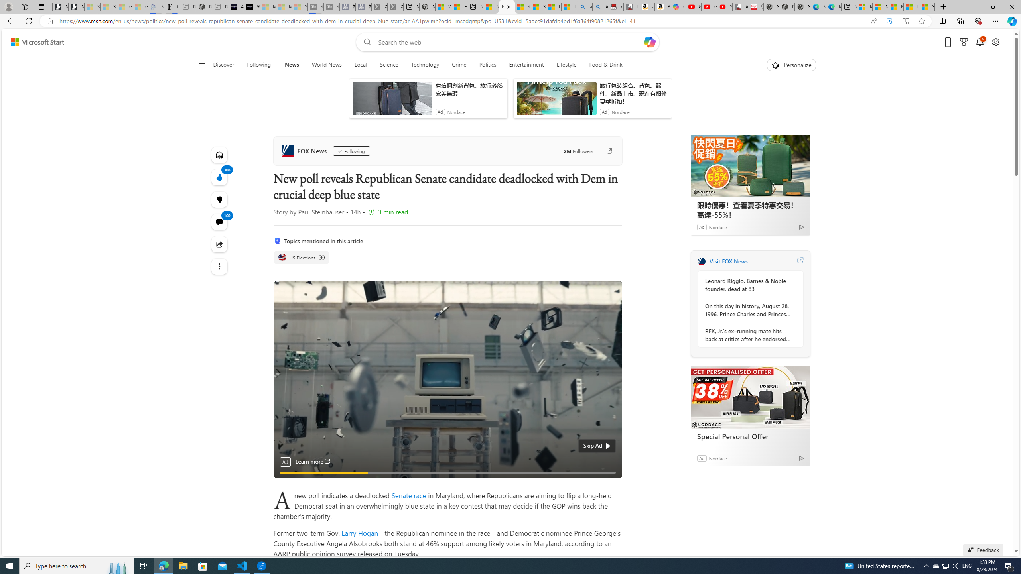  I want to click on News, so click(291, 65).